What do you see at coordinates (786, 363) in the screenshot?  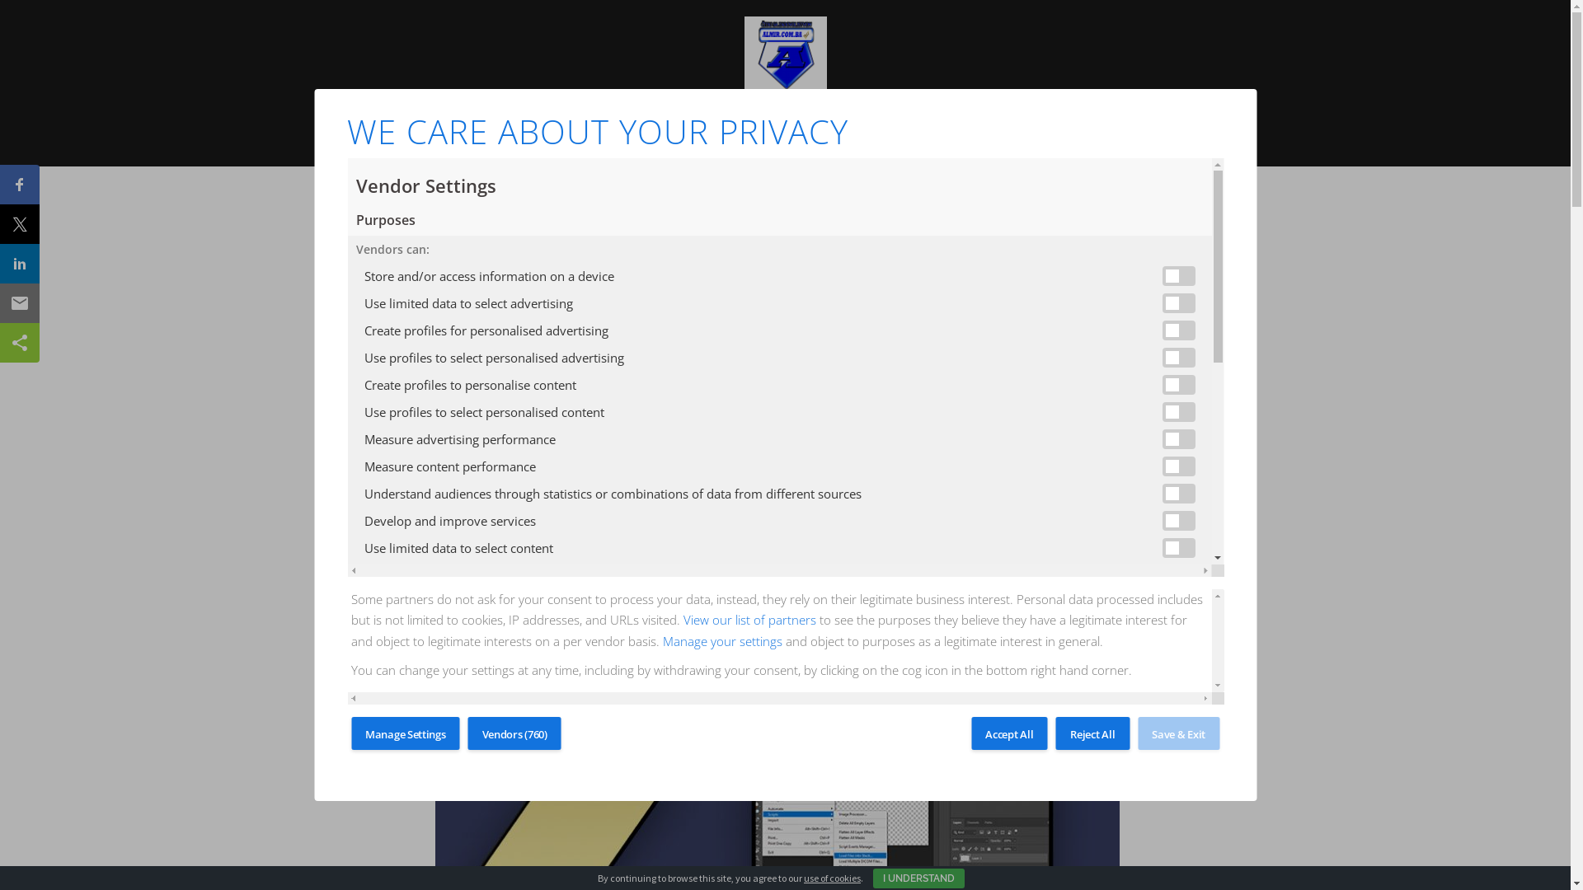 I see `Advertisement` at bounding box center [786, 363].